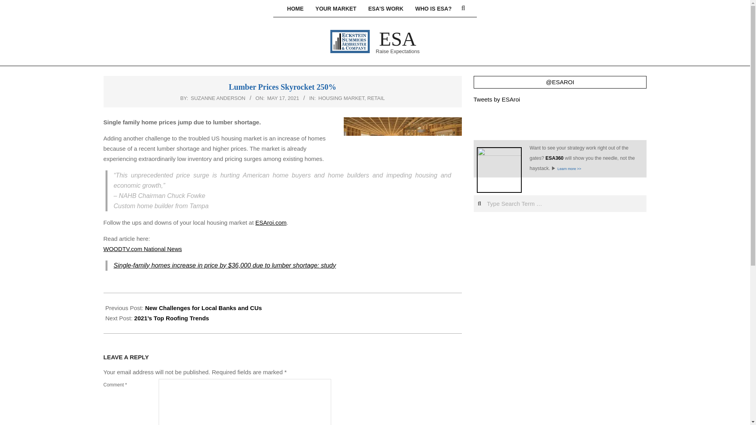  I want to click on ESAroi.com, so click(271, 222).